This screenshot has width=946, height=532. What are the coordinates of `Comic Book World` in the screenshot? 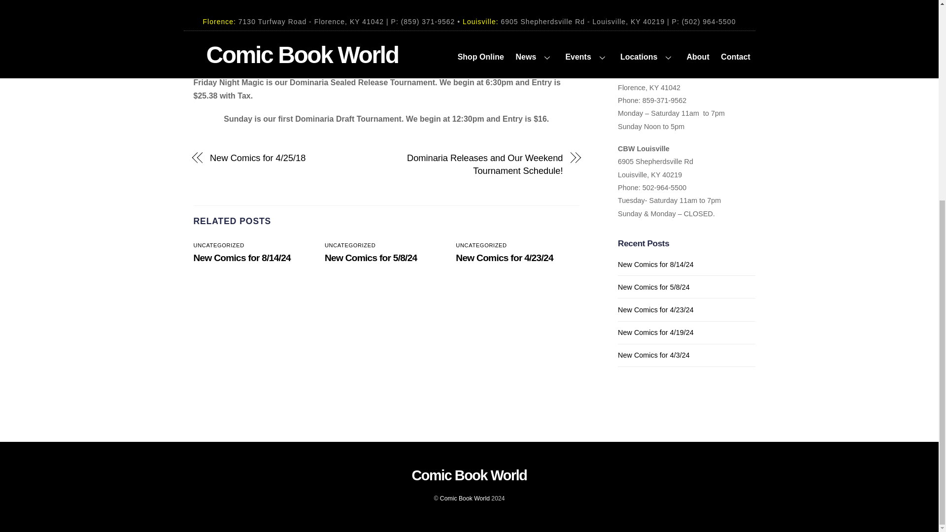 It's located at (465, 499).